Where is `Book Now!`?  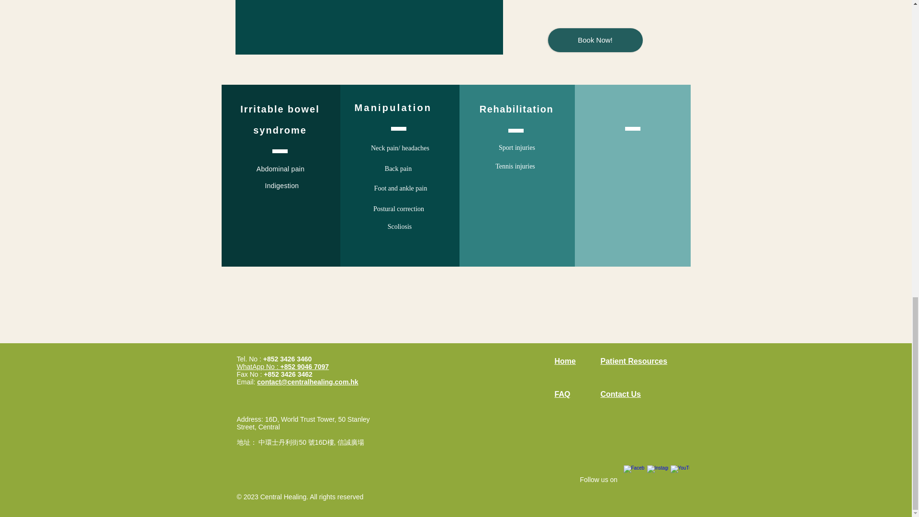 Book Now! is located at coordinates (595, 40).